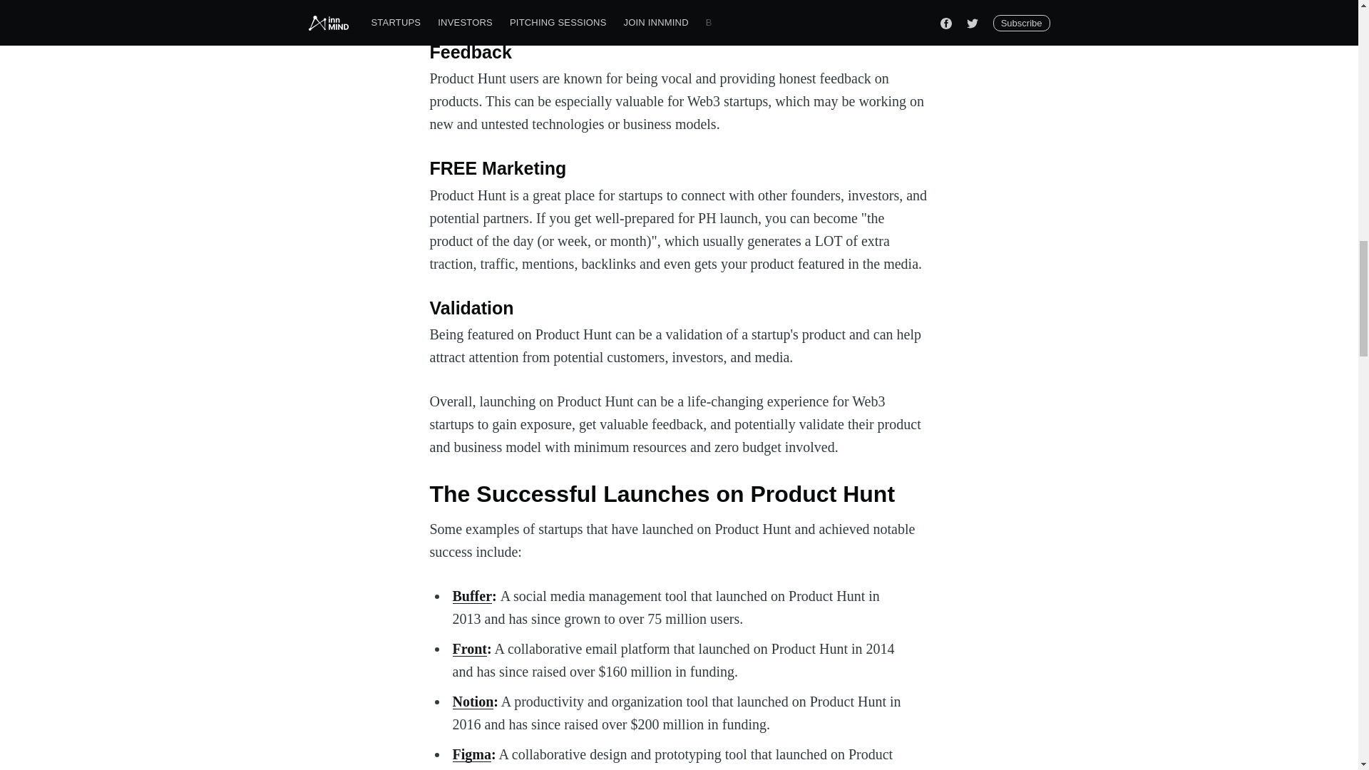  I want to click on Figma, so click(471, 754).